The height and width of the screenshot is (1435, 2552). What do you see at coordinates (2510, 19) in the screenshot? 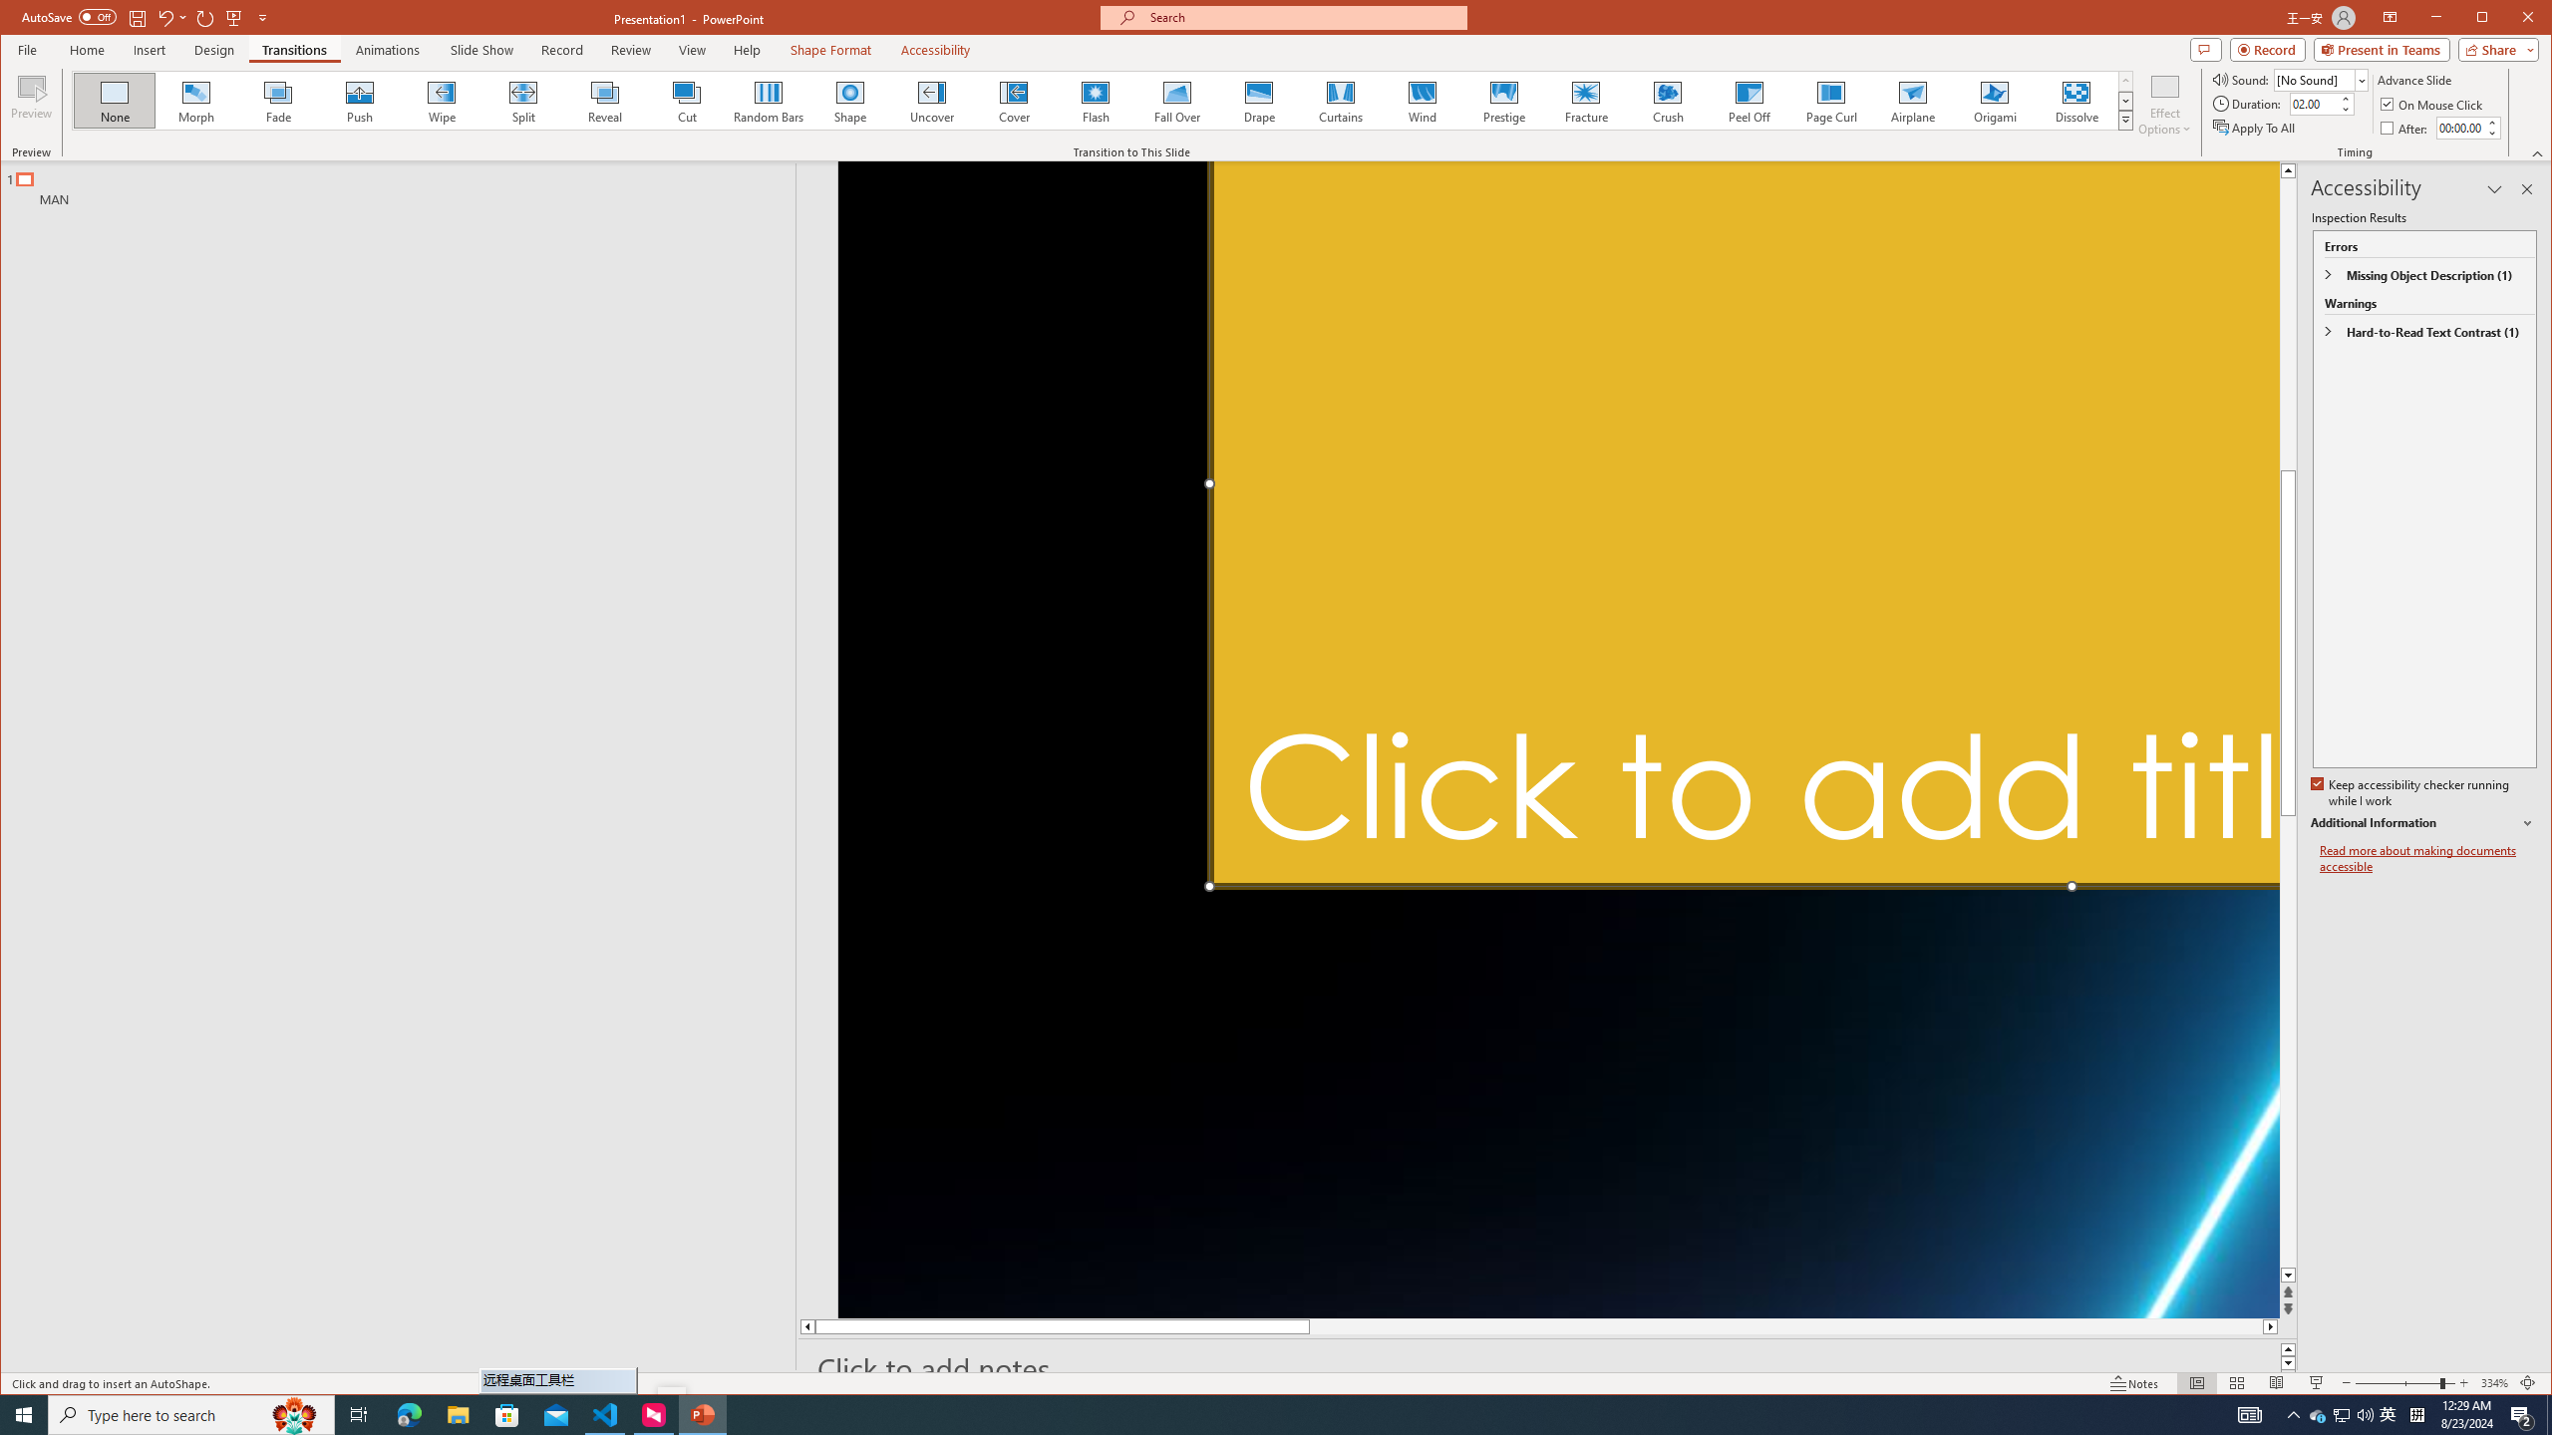
I see `Maximize` at bounding box center [2510, 19].